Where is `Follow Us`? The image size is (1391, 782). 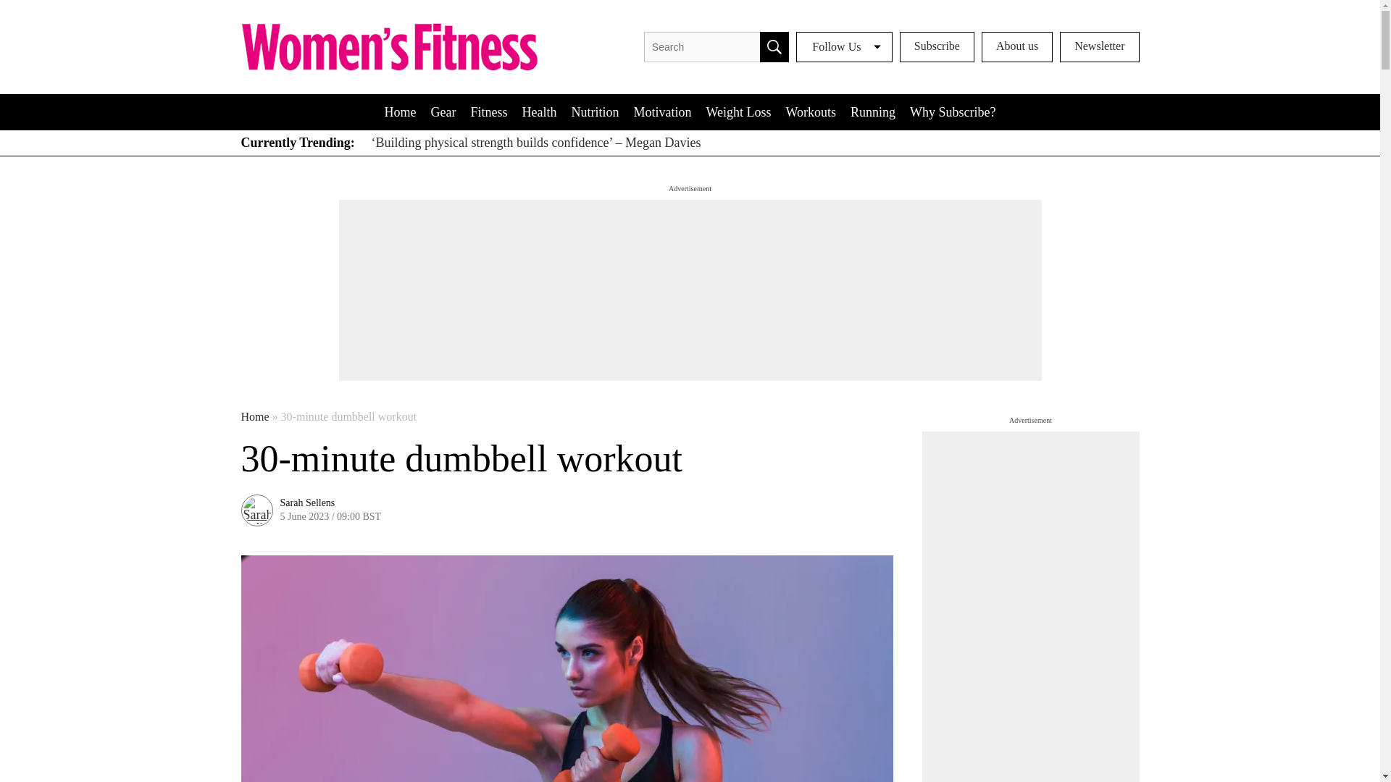
Follow Us is located at coordinates (844, 47).